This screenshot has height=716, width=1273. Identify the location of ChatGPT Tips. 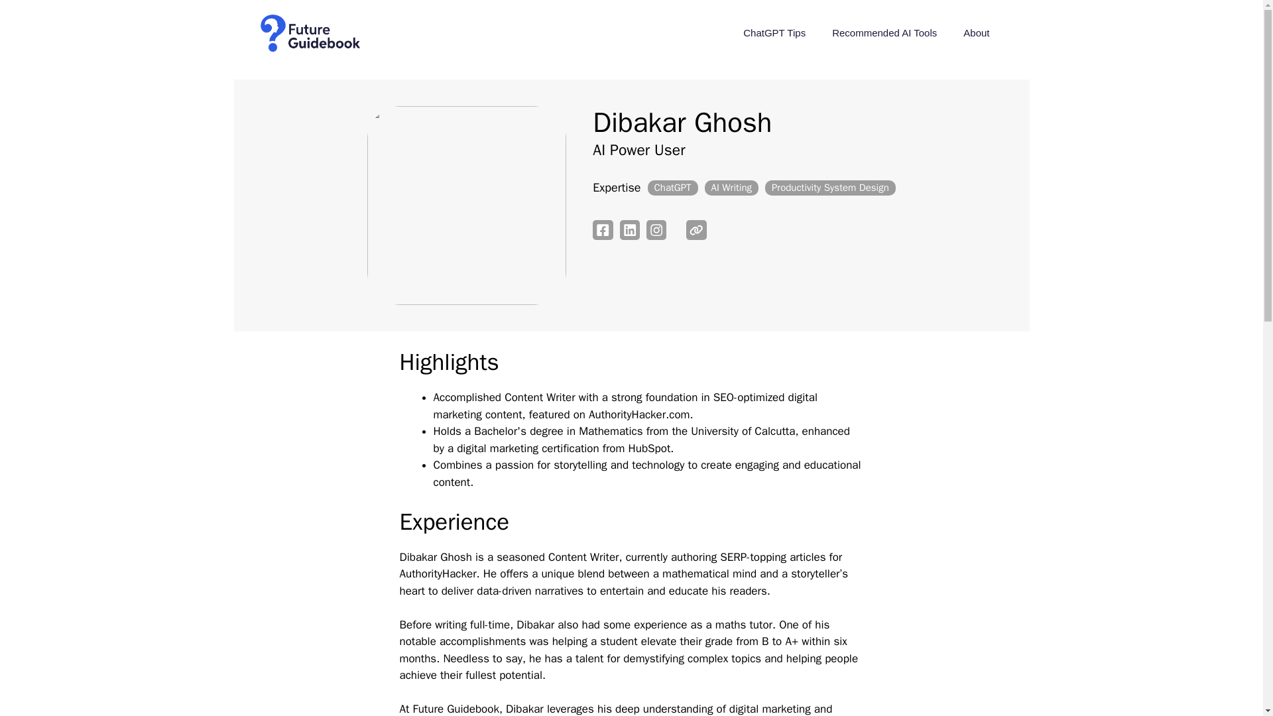
(774, 33).